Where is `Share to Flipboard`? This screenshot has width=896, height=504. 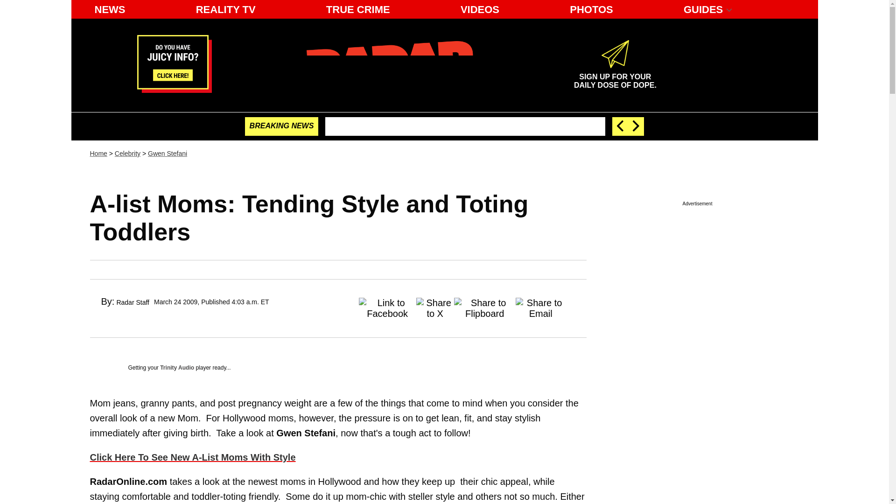
Share to Flipboard is located at coordinates (485, 303).